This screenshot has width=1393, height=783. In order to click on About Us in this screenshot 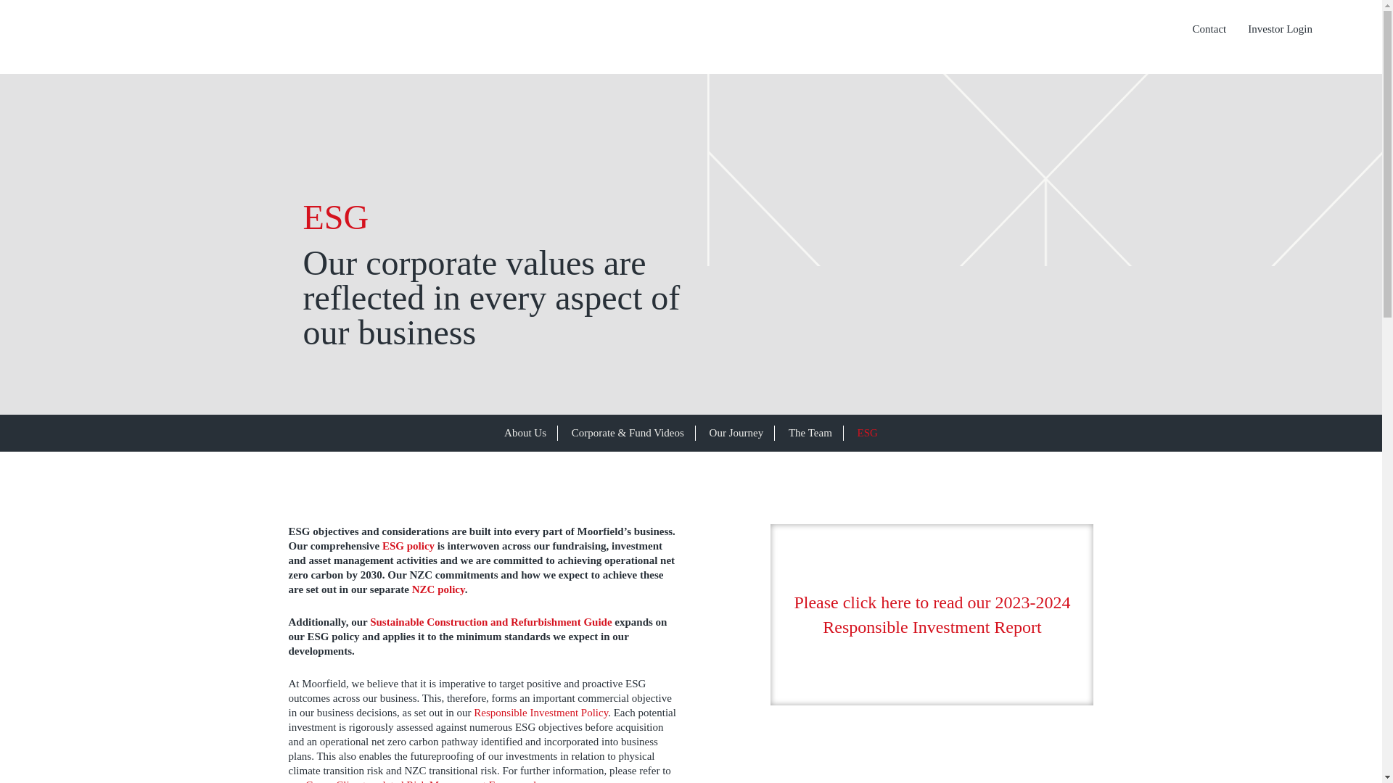, I will do `click(525, 432)`.